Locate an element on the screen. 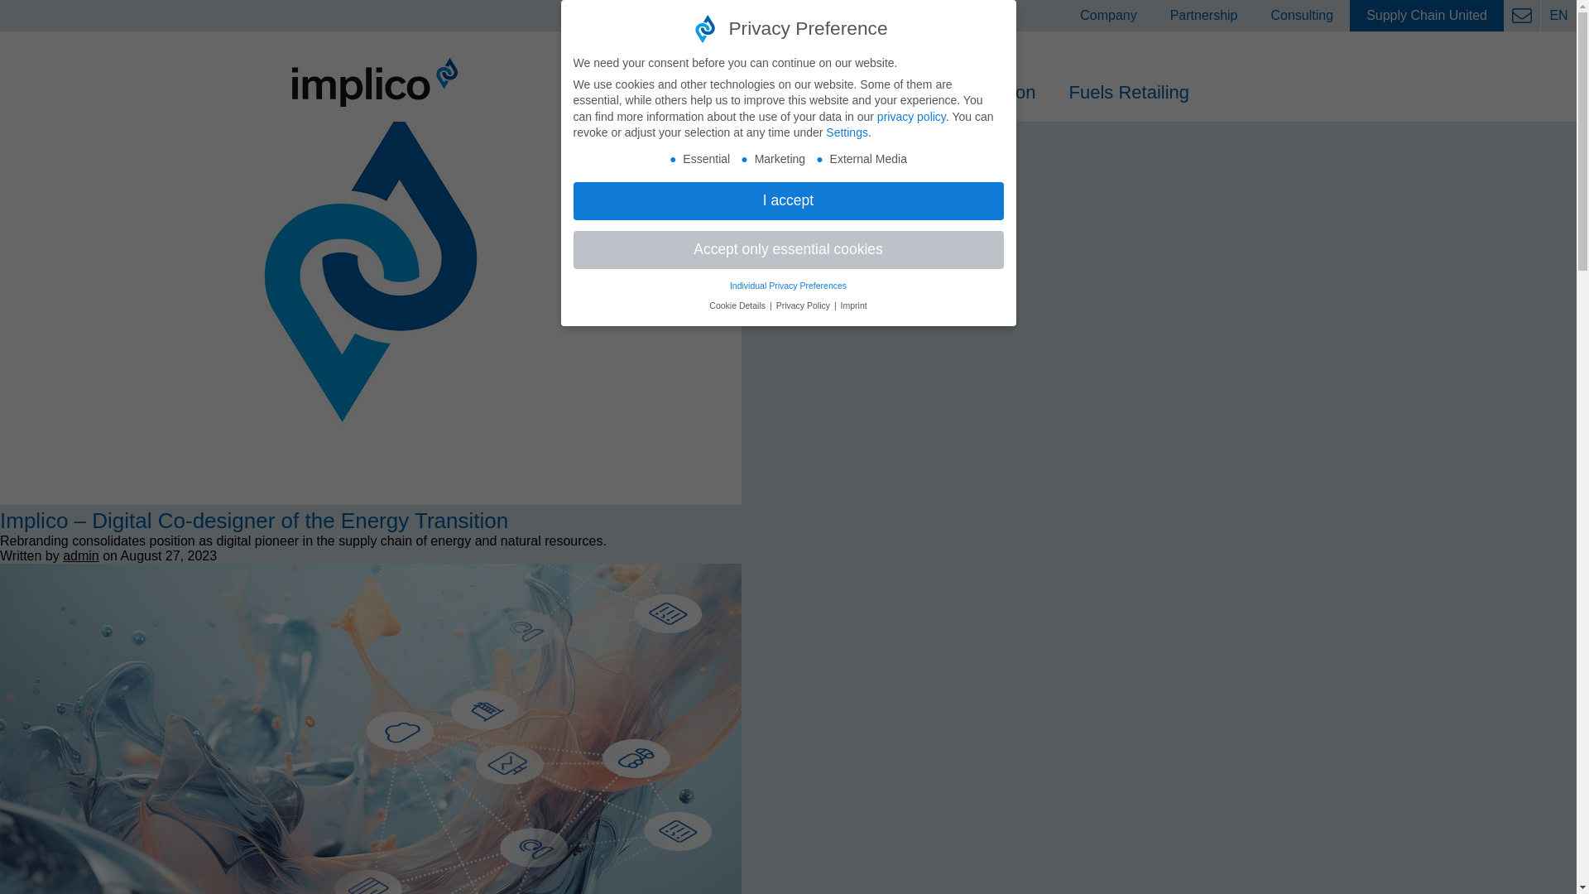 The height and width of the screenshot is (894, 1589). Partnership is located at coordinates (1203, 15).